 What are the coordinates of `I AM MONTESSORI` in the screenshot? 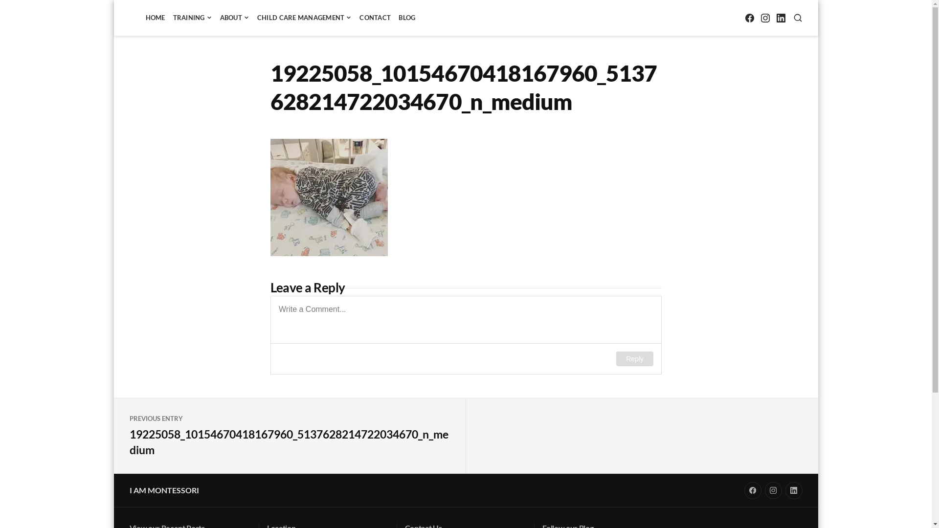 It's located at (164, 490).